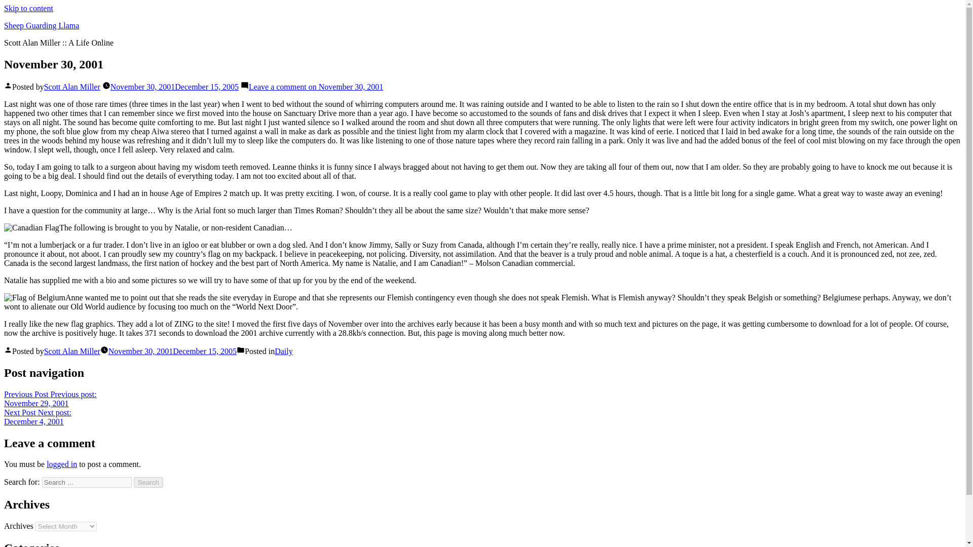 The image size is (973, 547). Describe the element at coordinates (38, 417) in the screenshot. I see `Search` at that location.